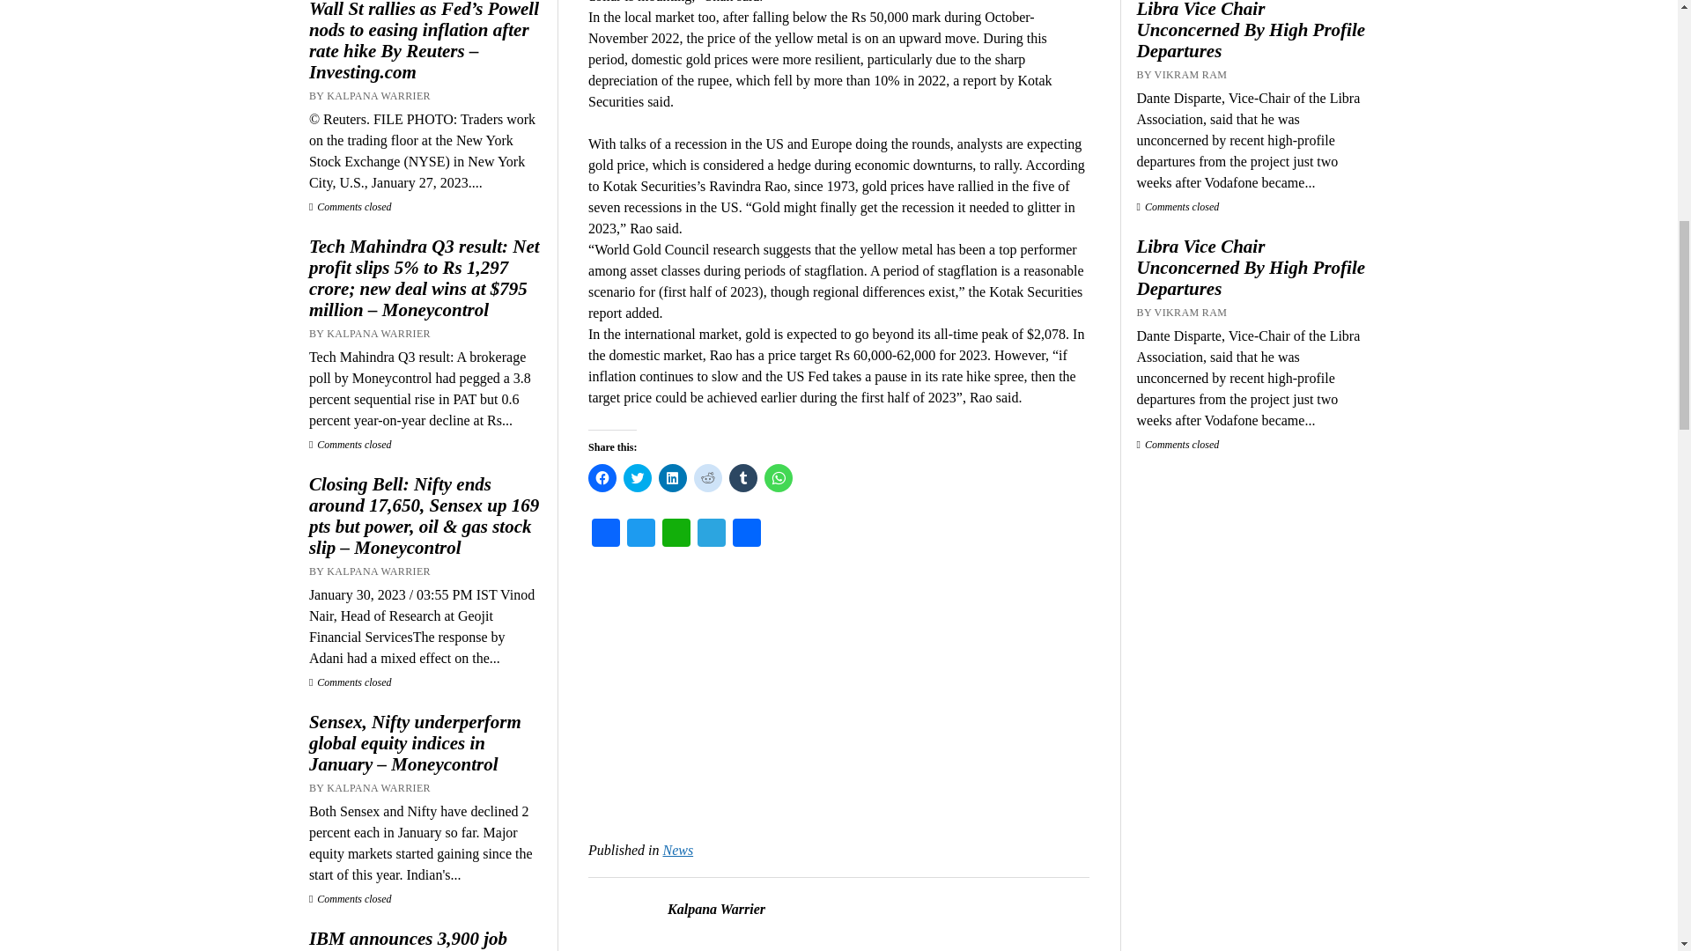 This screenshot has width=1691, height=951. Describe the element at coordinates (351, 206) in the screenshot. I see `Comments closed` at that location.